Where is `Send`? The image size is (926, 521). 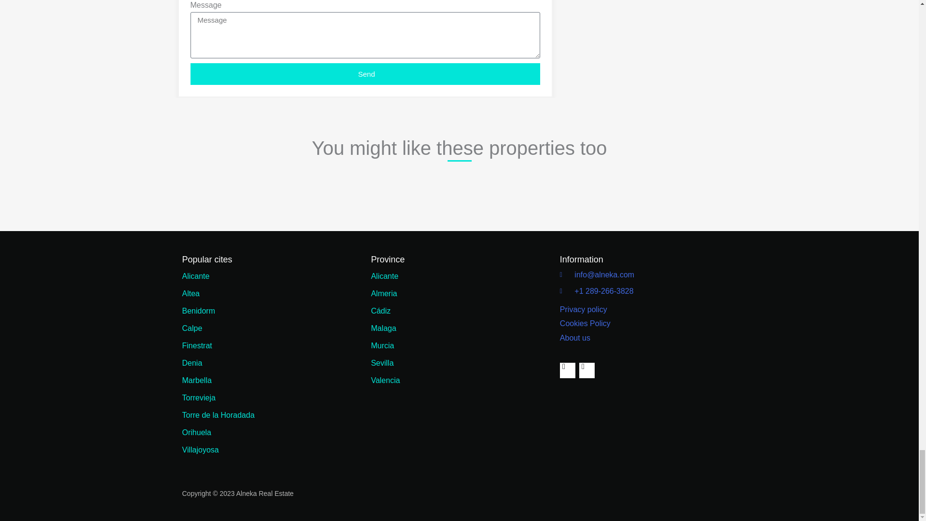 Send is located at coordinates (365, 74).